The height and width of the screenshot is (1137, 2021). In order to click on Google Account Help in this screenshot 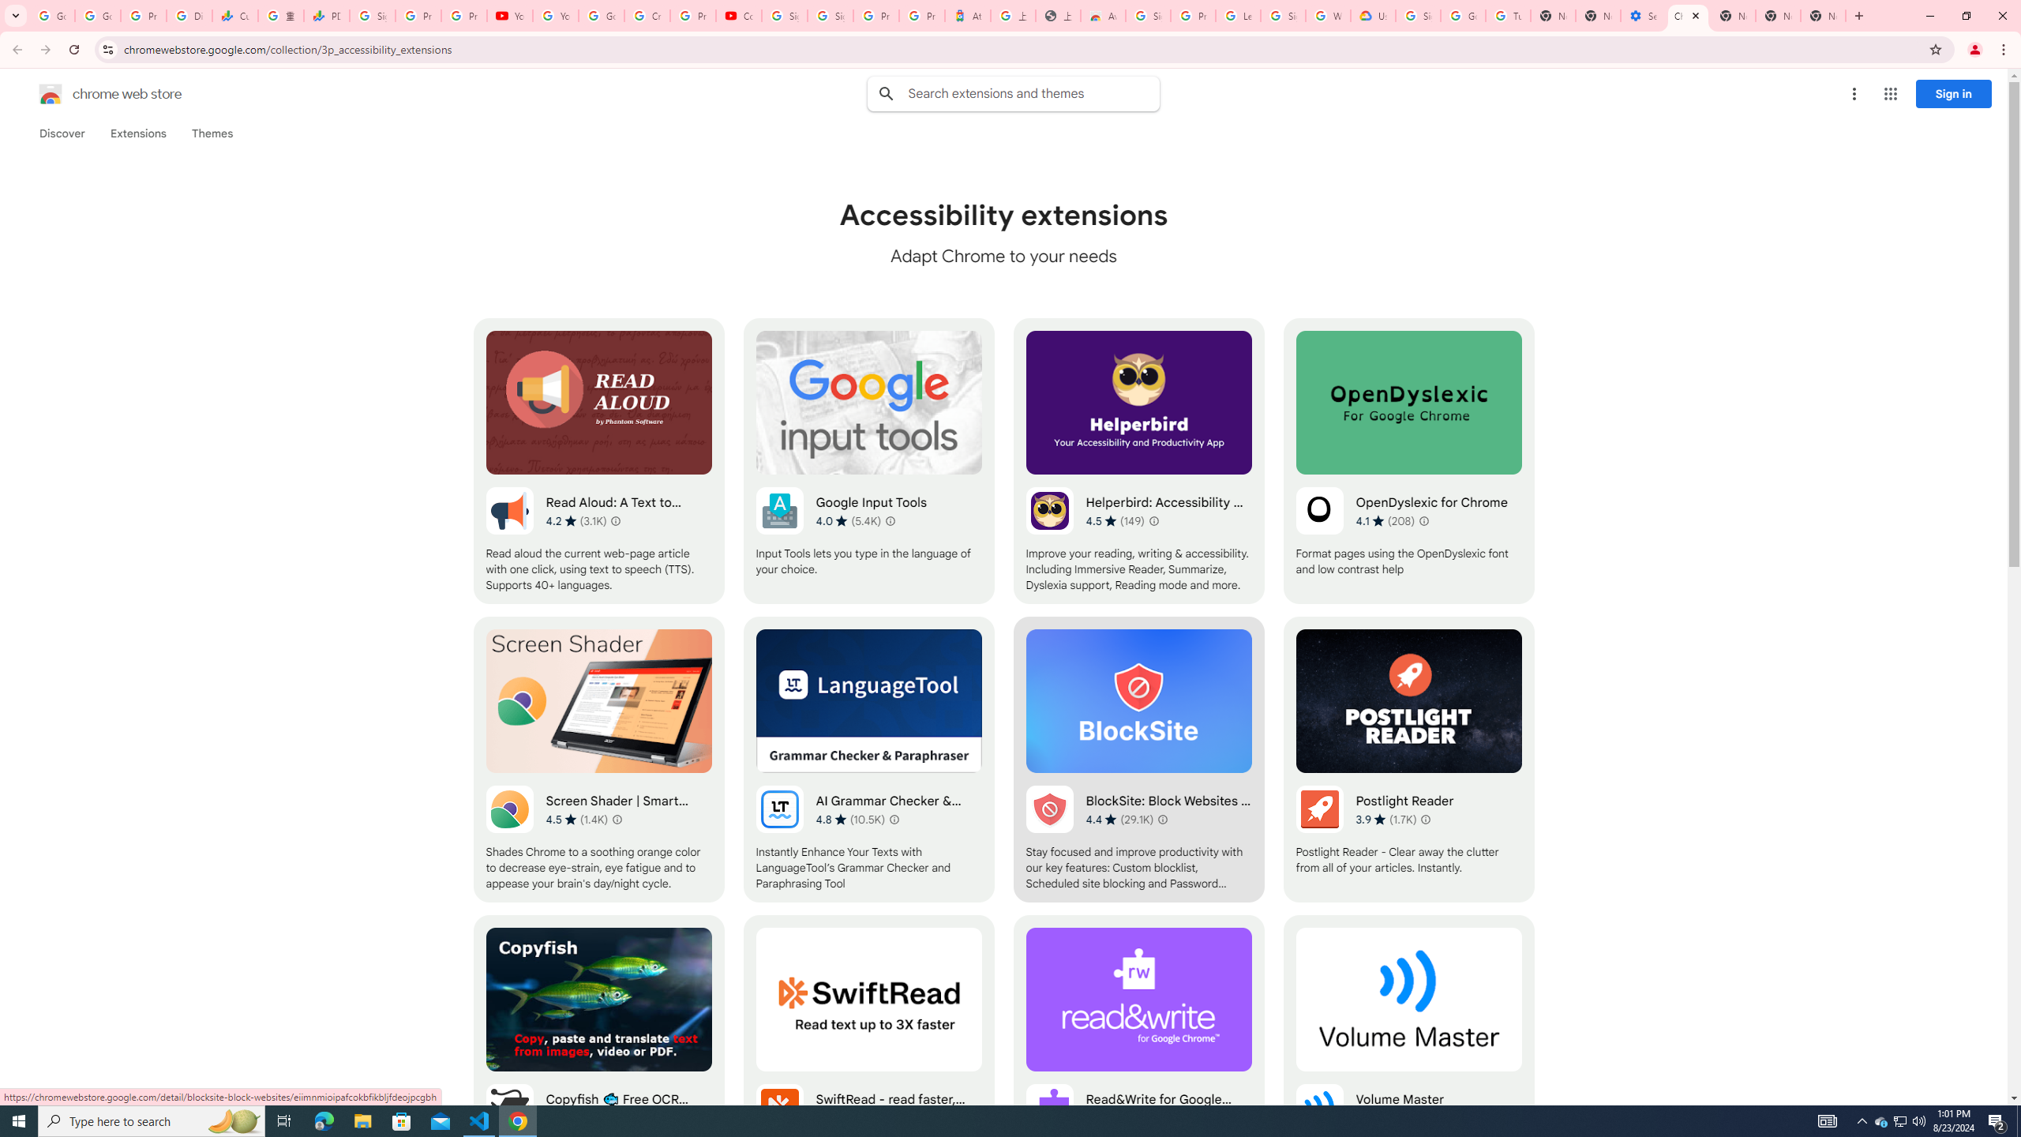, I will do `click(1463, 16)`.